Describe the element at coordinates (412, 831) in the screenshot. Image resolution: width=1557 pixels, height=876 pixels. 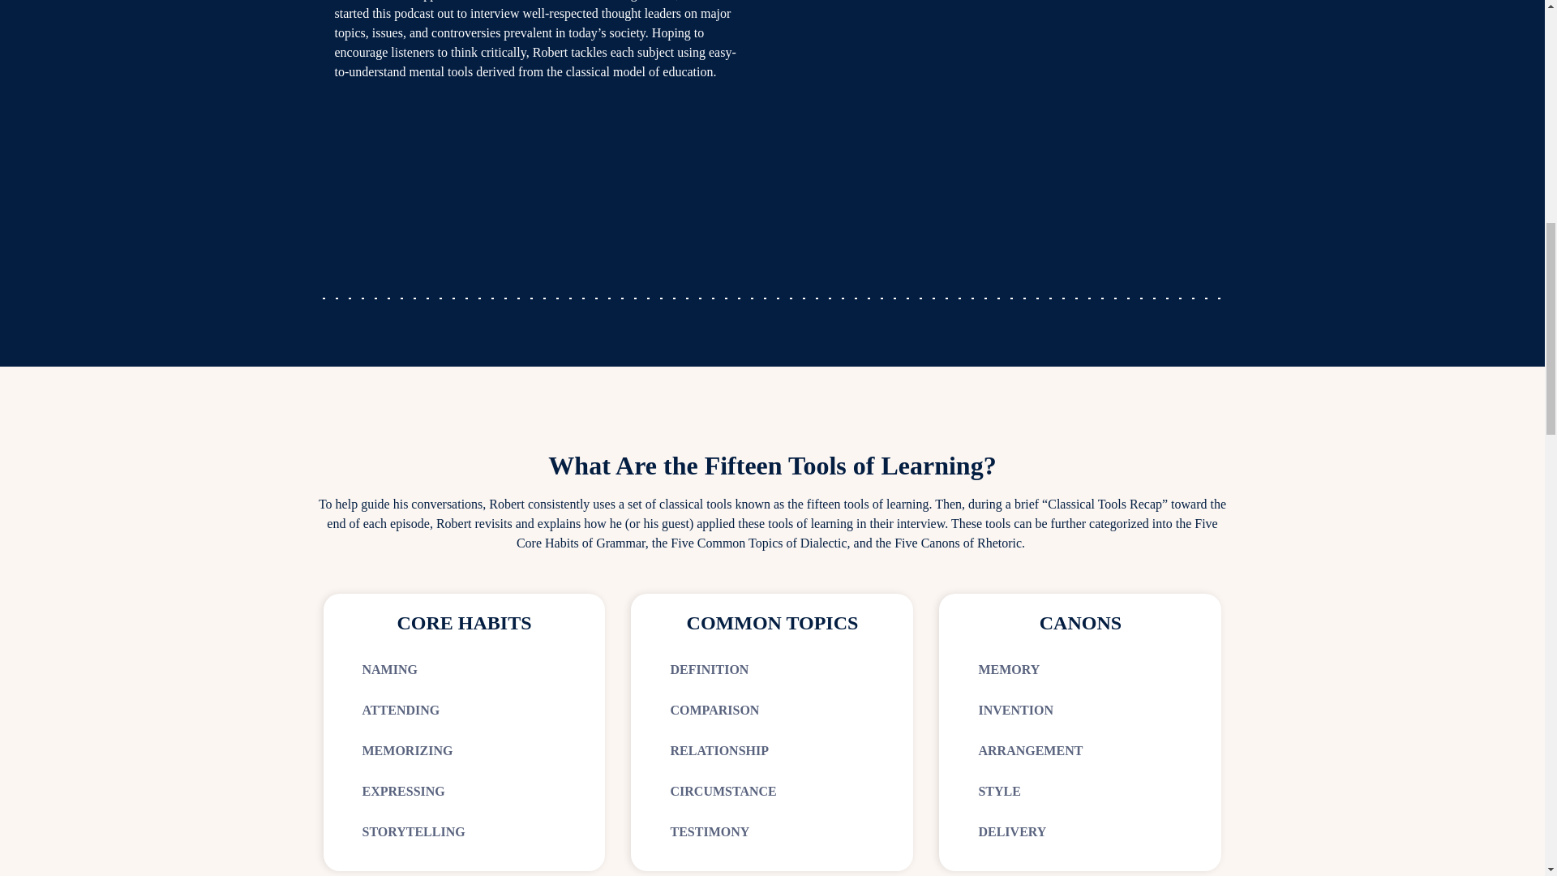
I see `STORYTELLING` at that location.